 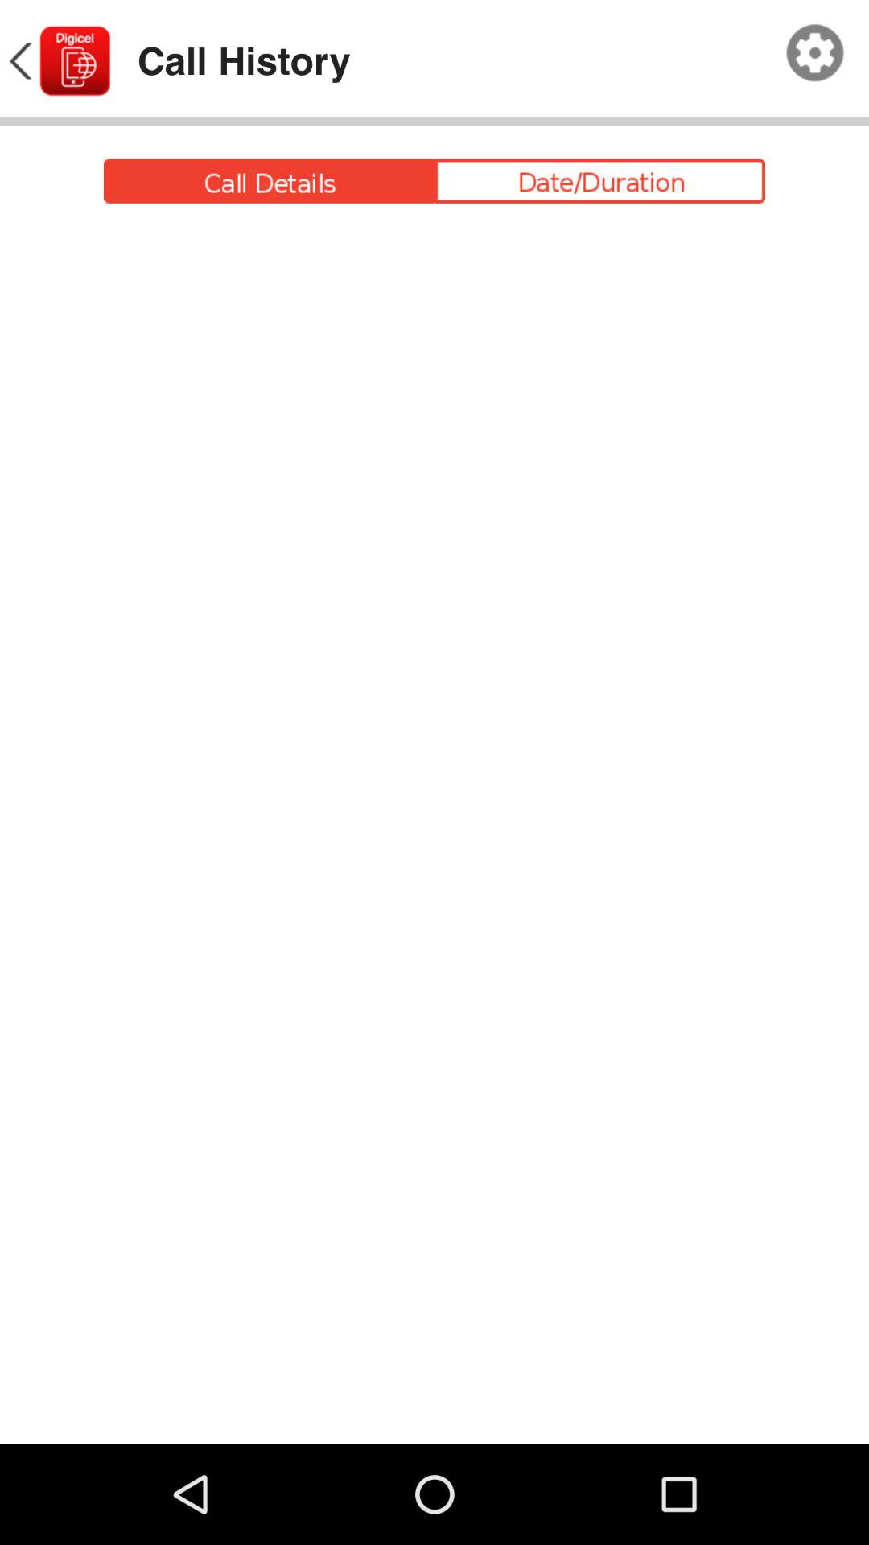 What do you see at coordinates (815, 53) in the screenshot?
I see `go to settings` at bounding box center [815, 53].